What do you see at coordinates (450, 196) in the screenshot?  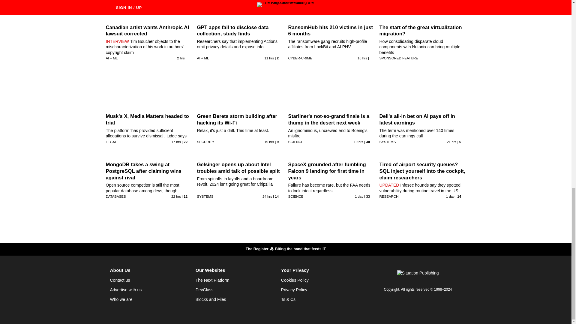 I see `30 Aug 2024 13:28` at bounding box center [450, 196].